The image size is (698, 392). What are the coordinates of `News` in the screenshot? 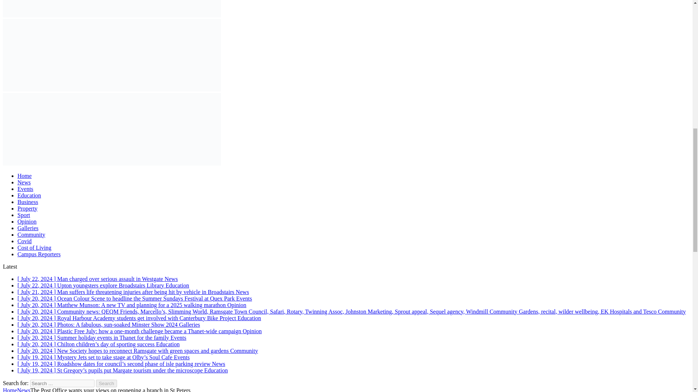 It's located at (24, 182).